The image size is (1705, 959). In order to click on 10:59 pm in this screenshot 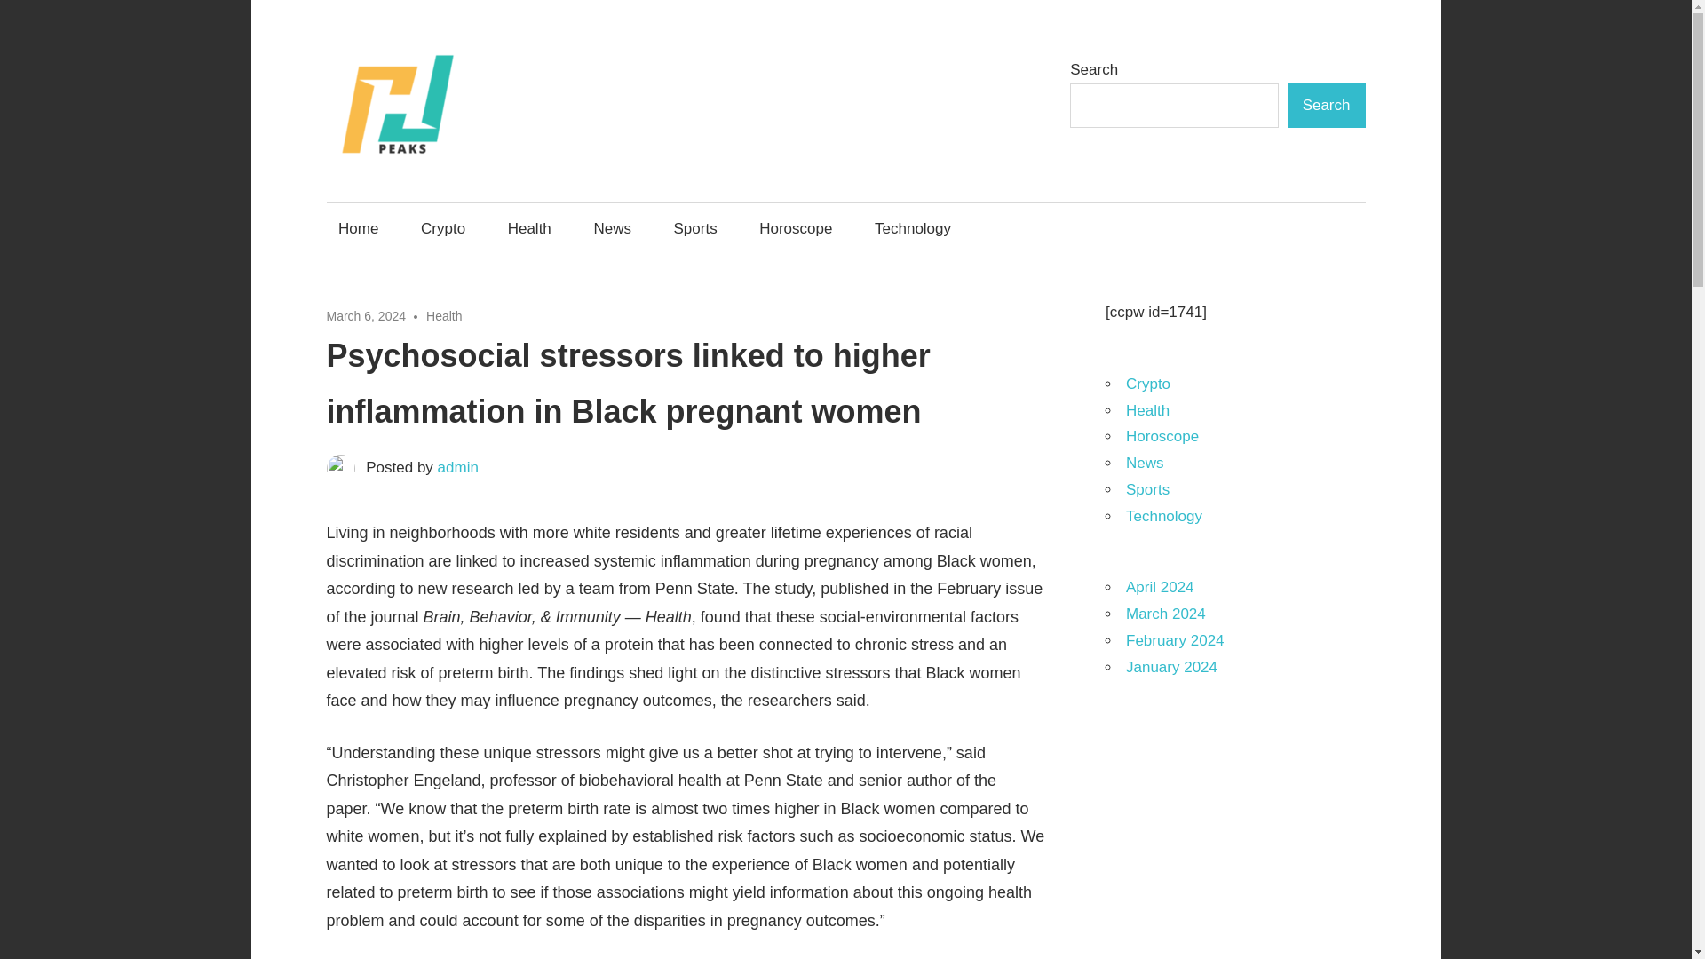, I will do `click(367, 315)`.